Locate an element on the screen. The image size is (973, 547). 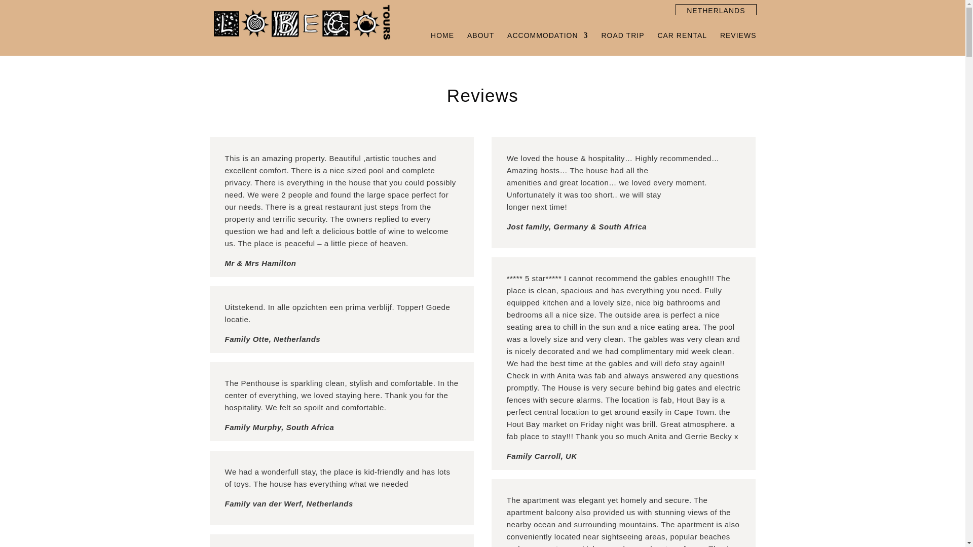
ACCOMMODATION is located at coordinates (547, 44).